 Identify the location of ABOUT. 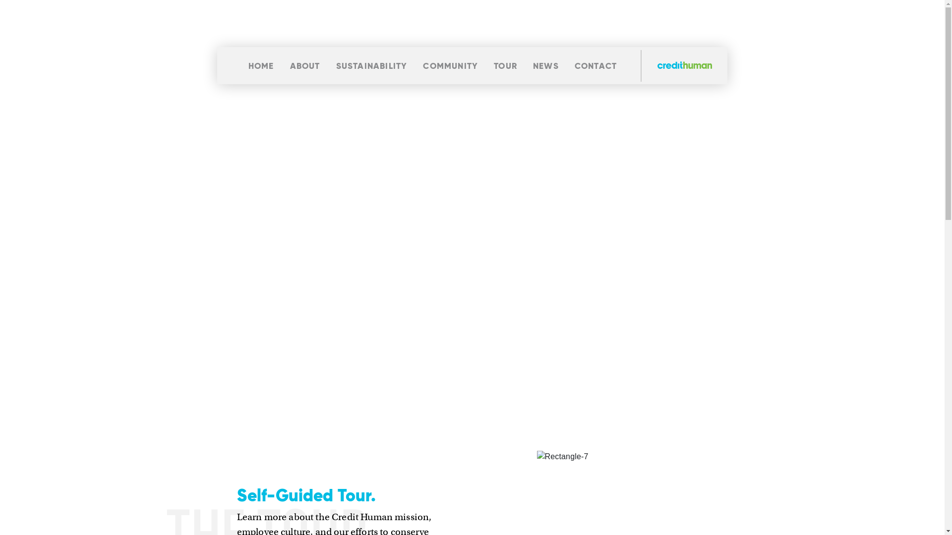
(305, 66).